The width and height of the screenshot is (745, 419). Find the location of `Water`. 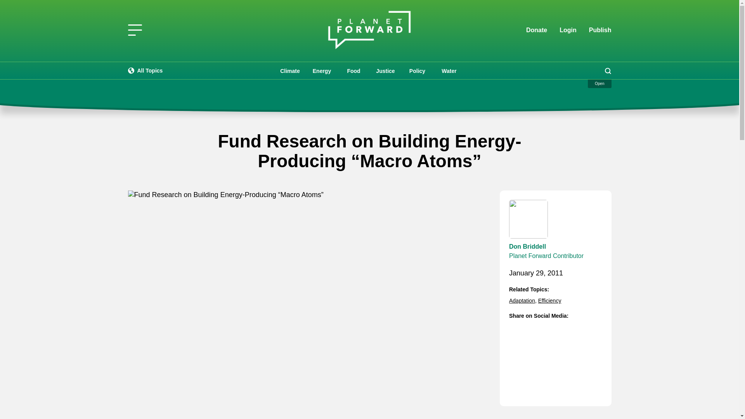

Water is located at coordinates (449, 71).